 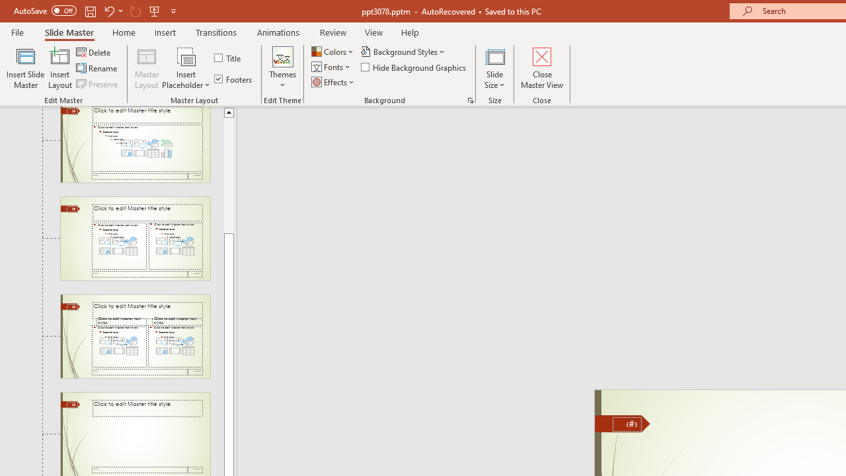 I want to click on Background Styles, so click(x=403, y=52).